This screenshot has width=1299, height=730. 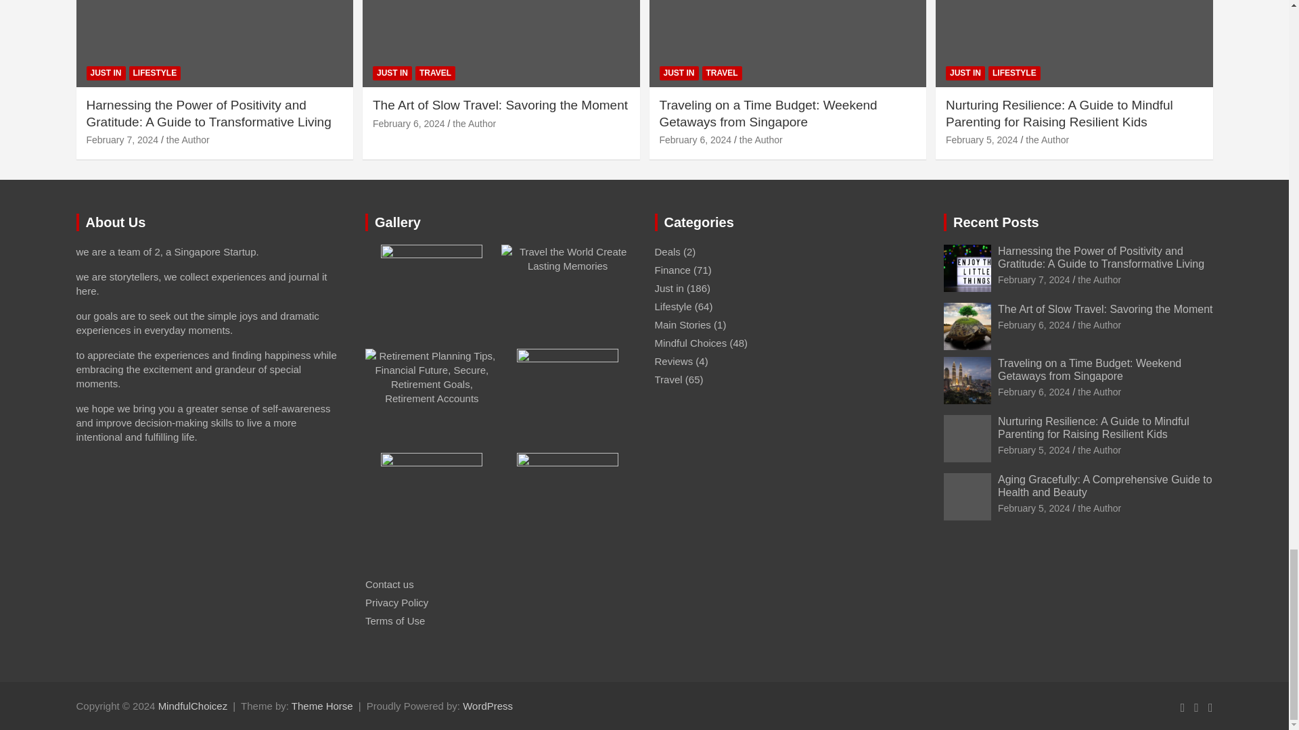 I want to click on The Art of Slow Travel: Savoring the Moment, so click(x=1034, y=325).